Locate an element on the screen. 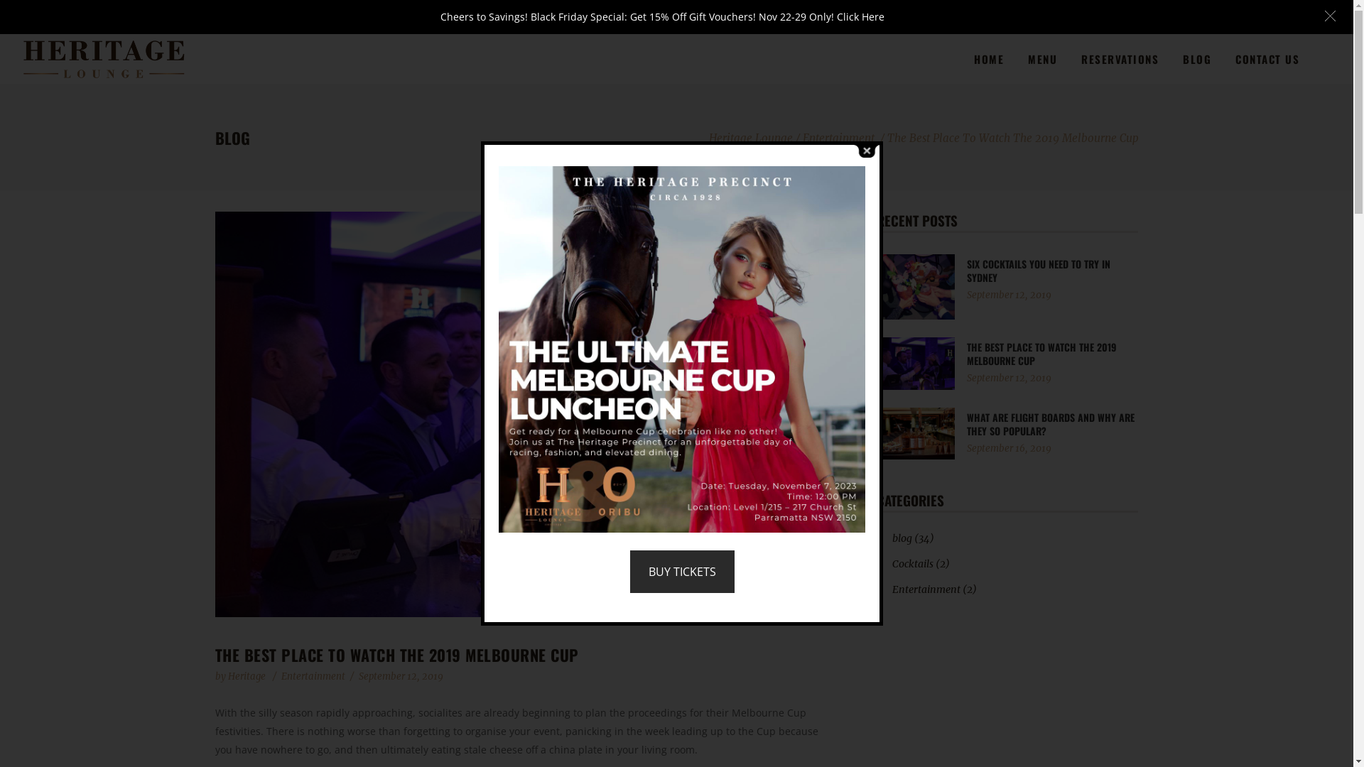 Image resolution: width=1364 pixels, height=767 pixels. Heritage Lounge is located at coordinates (751, 138).